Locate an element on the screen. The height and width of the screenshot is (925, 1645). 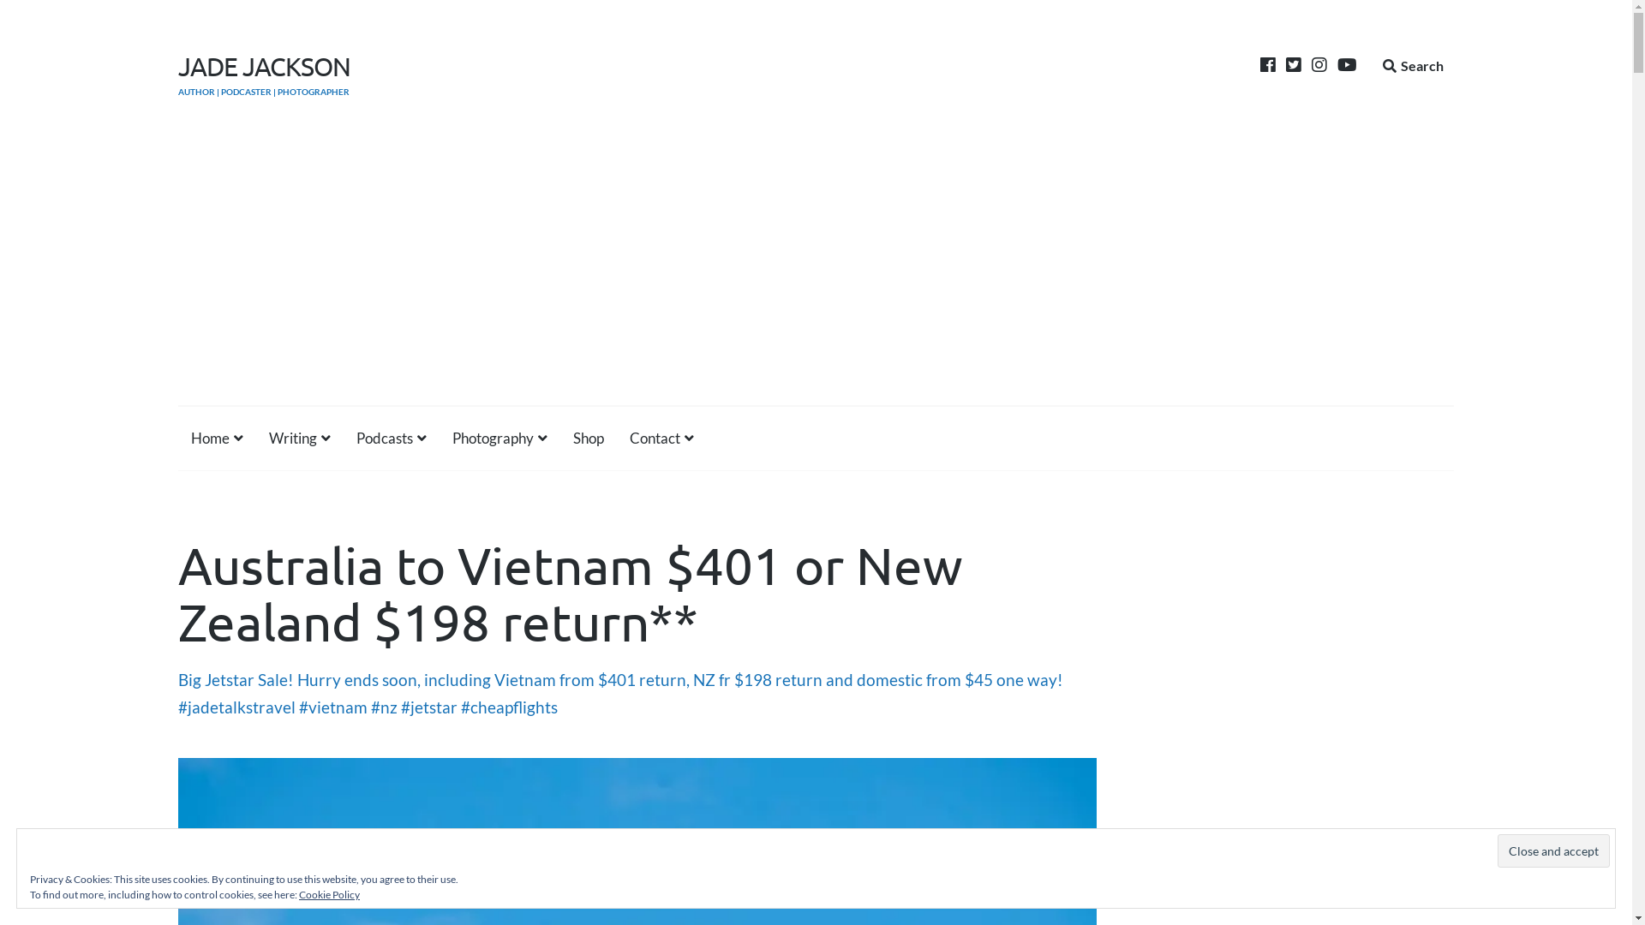
Shop is located at coordinates (589, 439).